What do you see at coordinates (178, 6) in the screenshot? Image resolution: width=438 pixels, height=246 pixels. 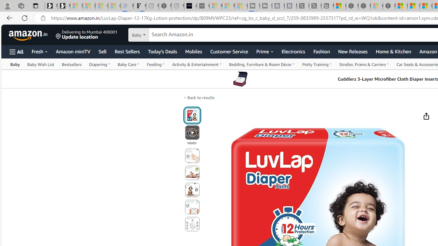 I see `New tab - Sleeping` at bounding box center [178, 6].